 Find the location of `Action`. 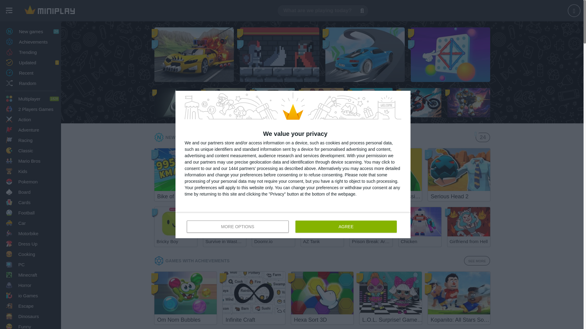

Action is located at coordinates (31, 31).